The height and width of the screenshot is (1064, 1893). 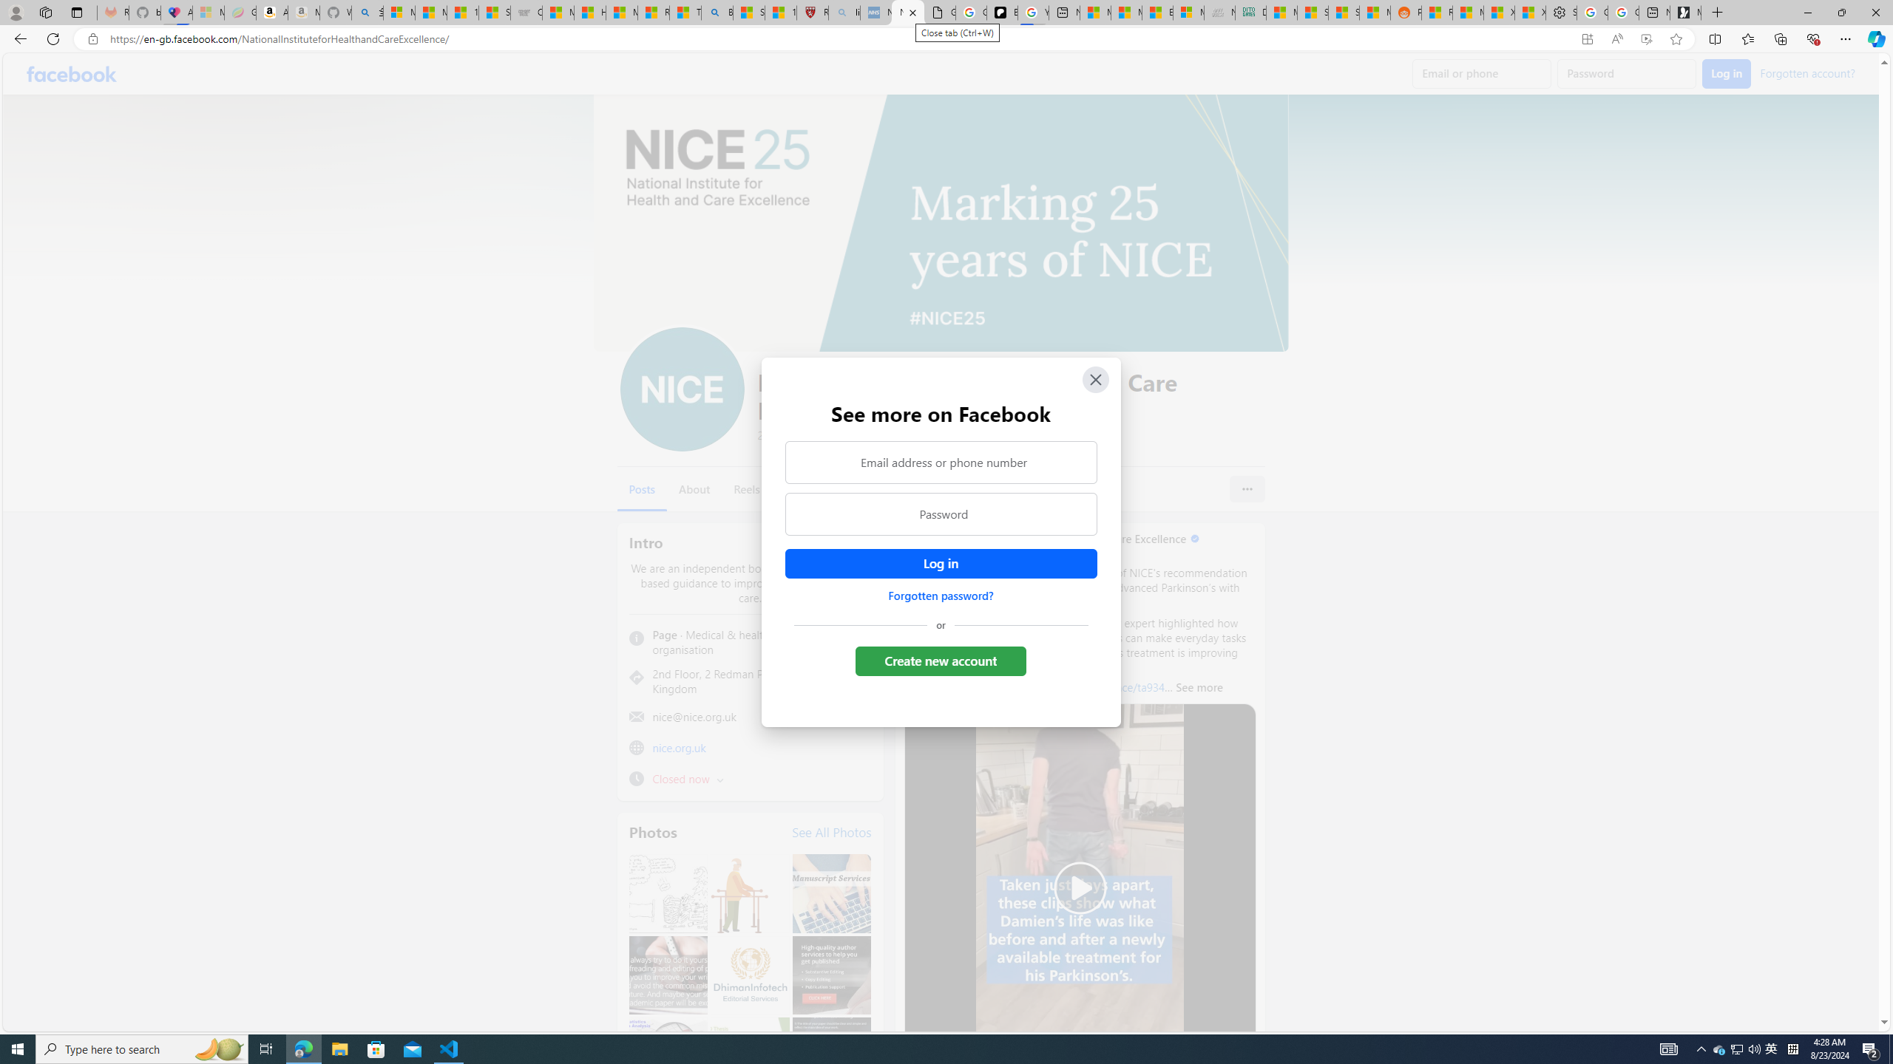 What do you see at coordinates (589, 13) in the screenshot?
I see `How I Got Rid of Microsoft Edge's Unnecessary Features` at bounding box center [589, 13].